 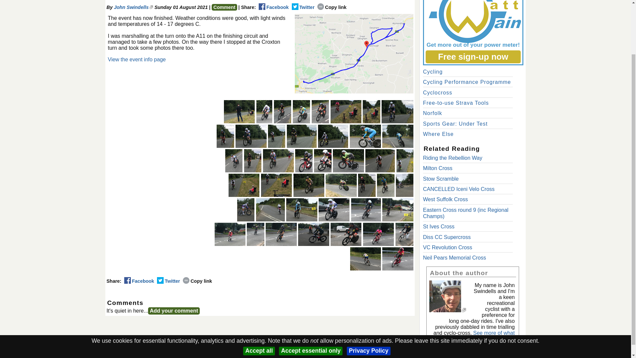 What do you see at coordinates (251, 136) in the screenshot?
I see `National 12hr time trial` at bounding box center [251, 136].